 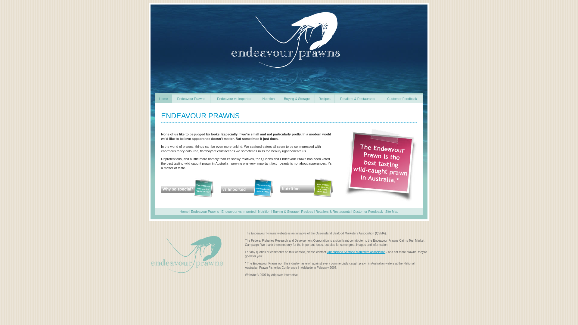 I want to click on Buying & Storage, so click(x=286, y=211).